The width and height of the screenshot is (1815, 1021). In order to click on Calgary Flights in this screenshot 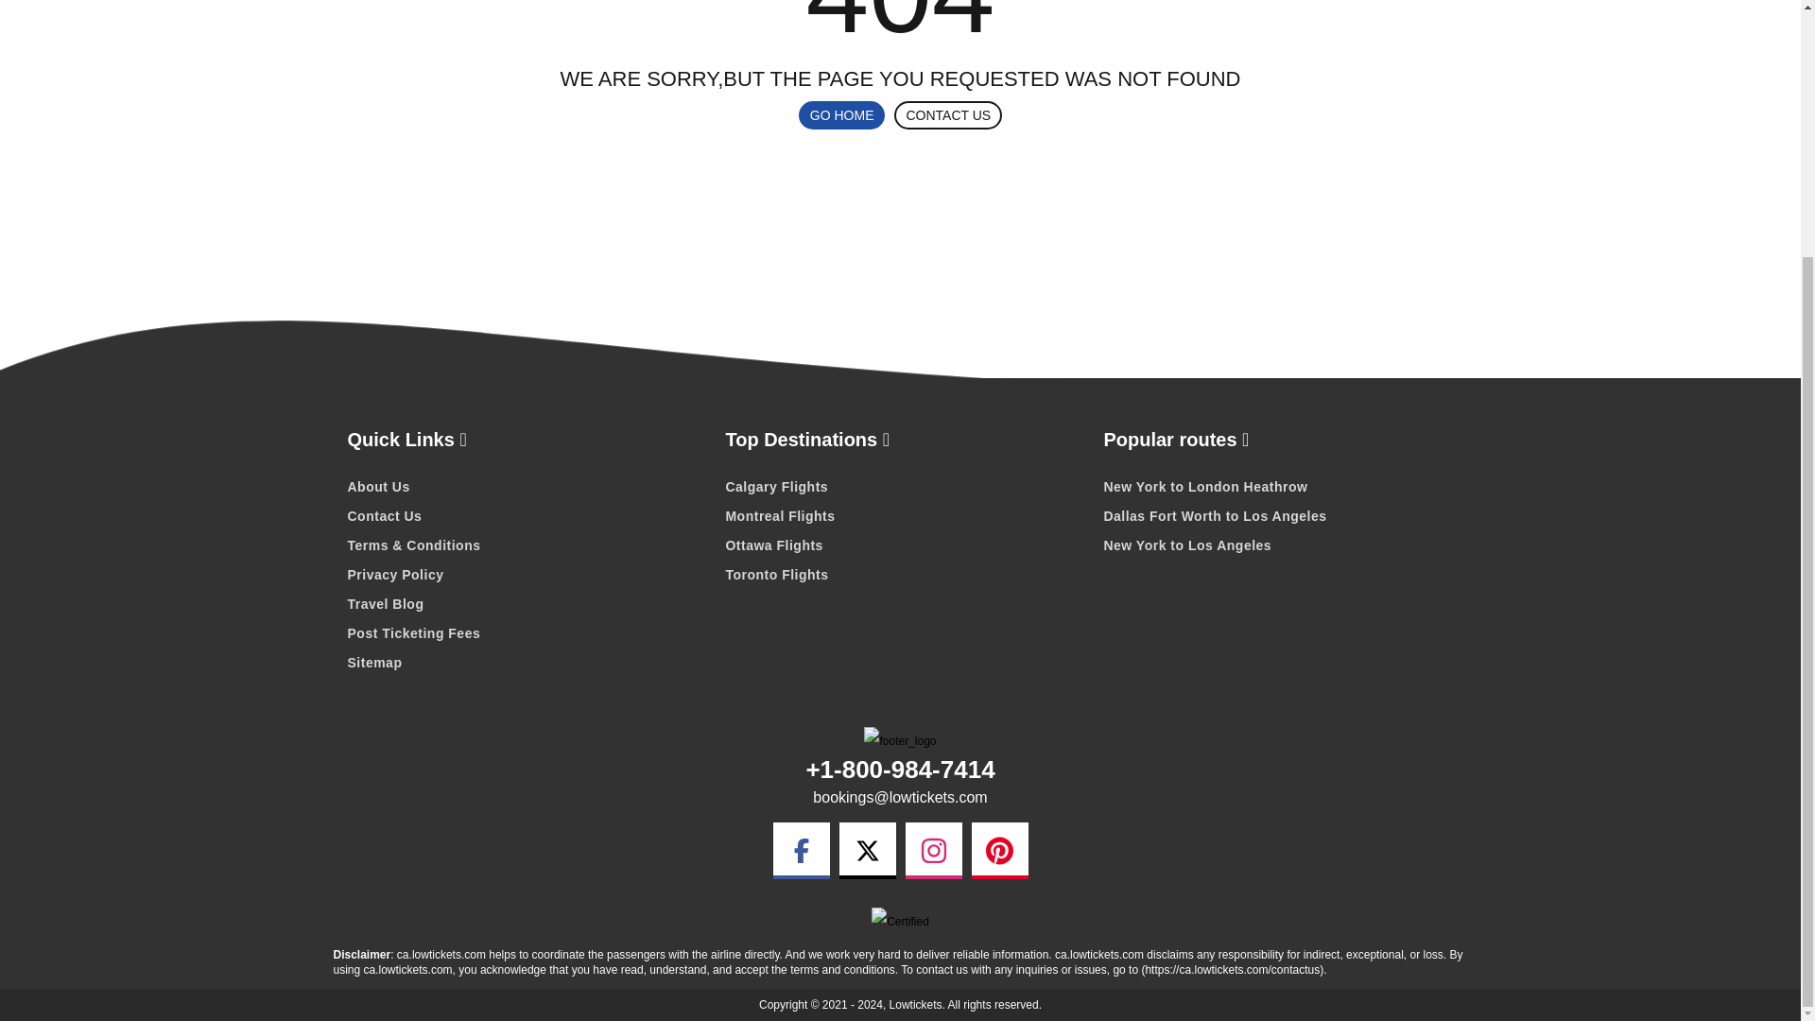, I will do `click(899, 487)`.